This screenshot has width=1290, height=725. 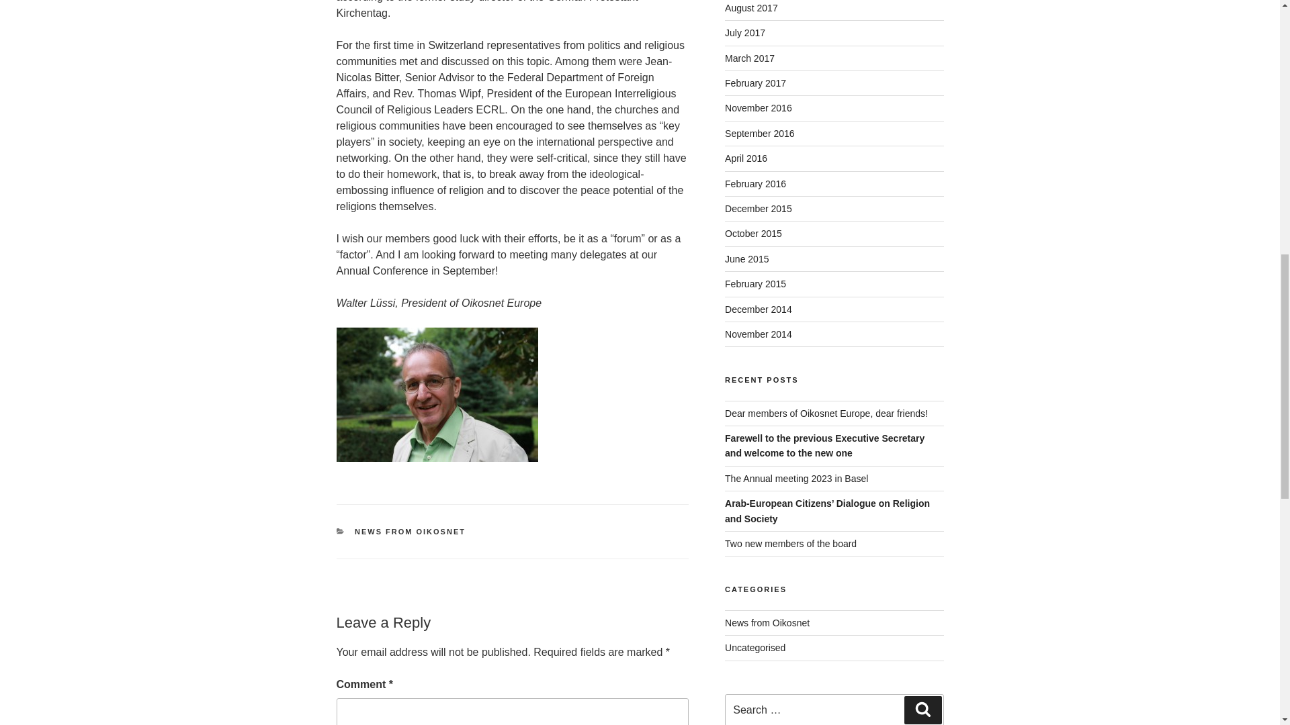 I want to click on NEWS FROM OIKOSNET, so click(x=410, y=532).